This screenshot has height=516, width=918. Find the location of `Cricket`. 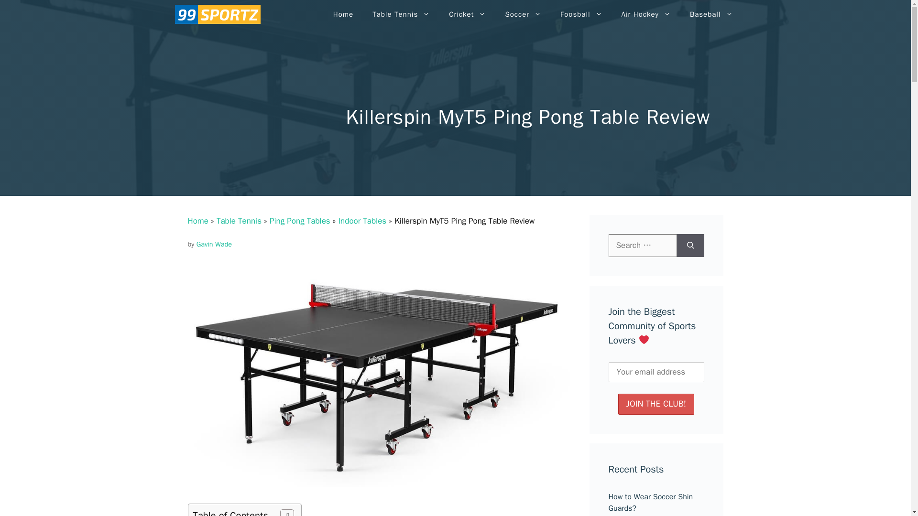

Cricket is located at coordinates (468, 14).